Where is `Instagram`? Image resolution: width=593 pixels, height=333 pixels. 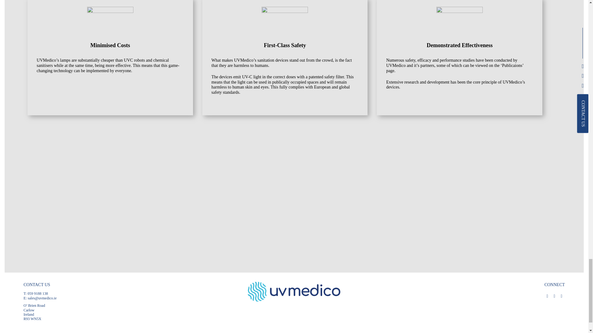 Instagram is located at coordinates (554, 295).